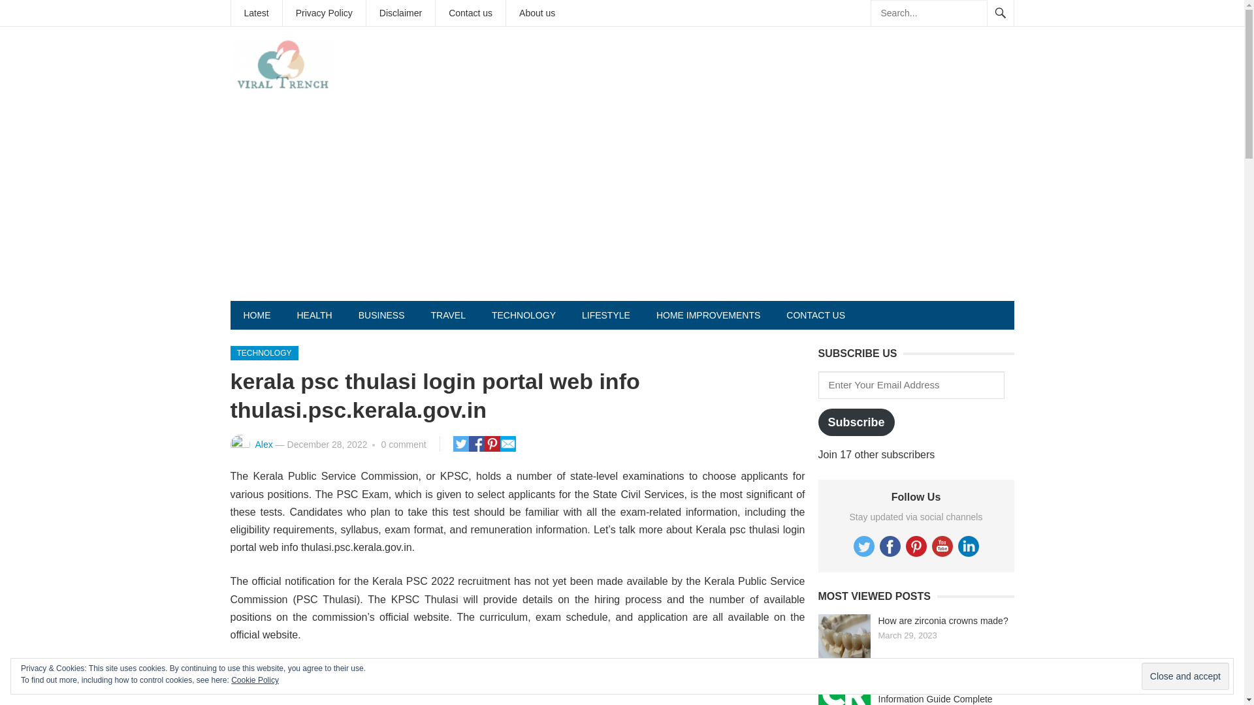 The height and width of the screenshot is (705, 1254). I want to click on Contact us, so click(470, 13).